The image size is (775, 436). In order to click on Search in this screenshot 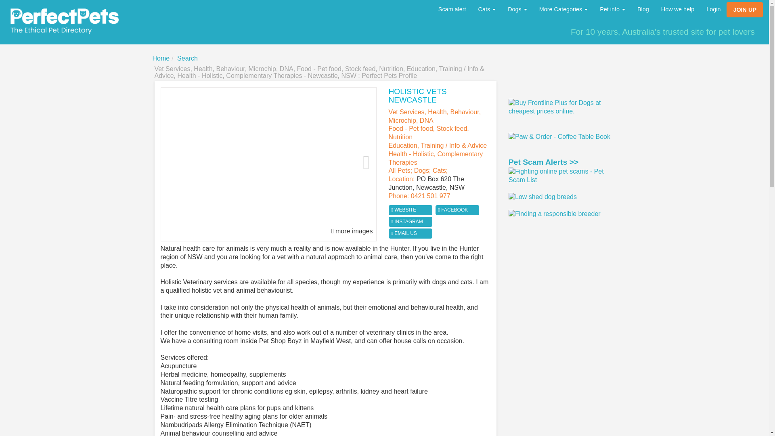, I will do `click(187, 58)`.